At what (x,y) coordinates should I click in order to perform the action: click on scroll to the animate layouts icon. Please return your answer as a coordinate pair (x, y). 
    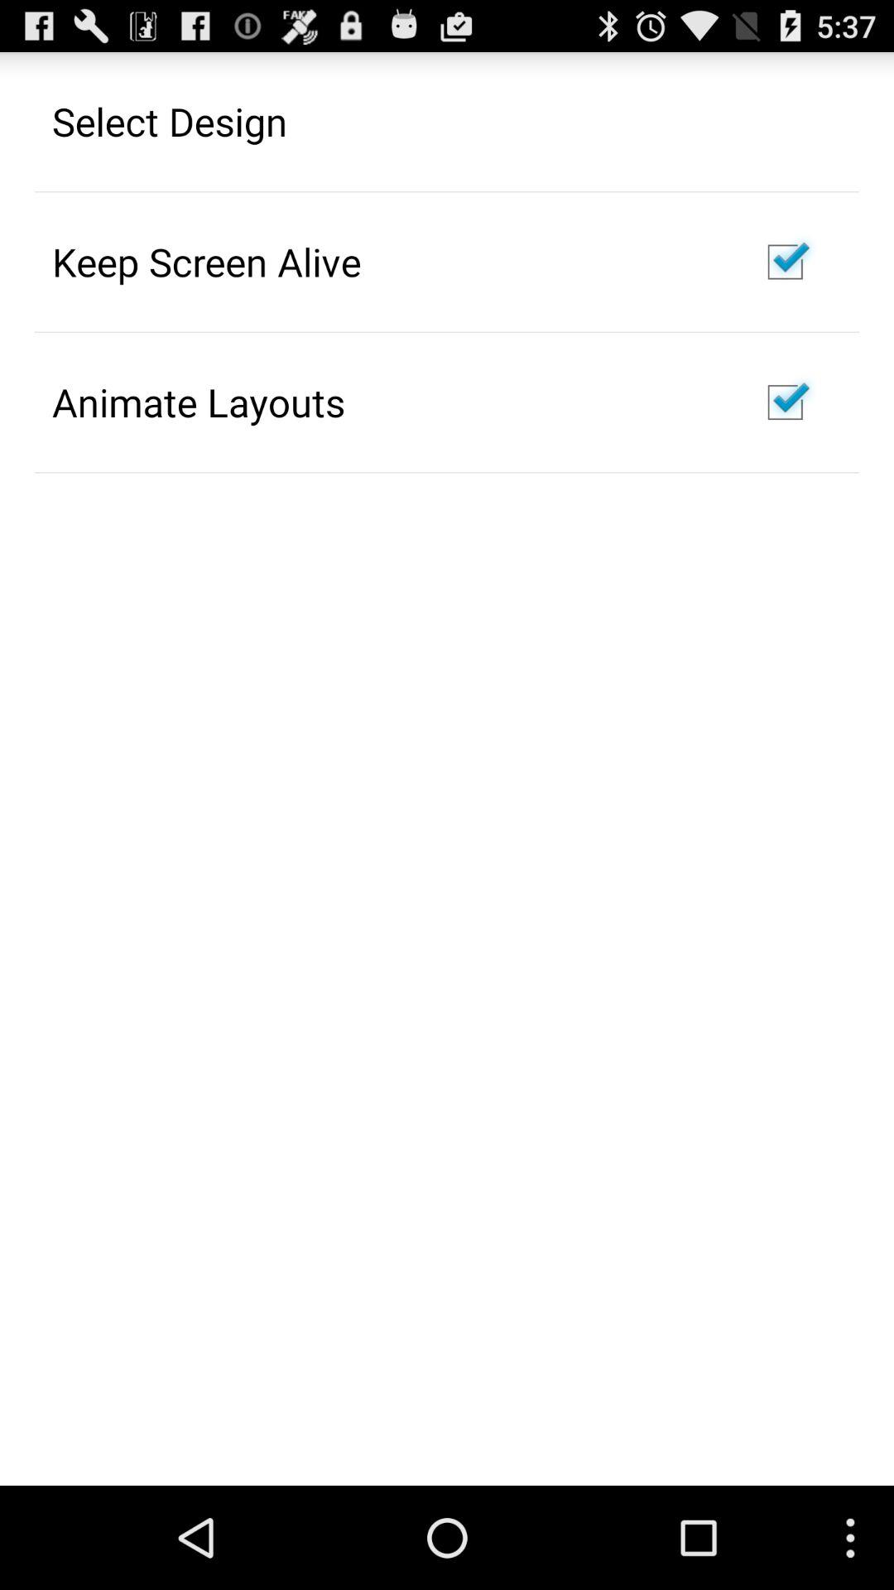
    Looking at the image, I should click on (199, 402).